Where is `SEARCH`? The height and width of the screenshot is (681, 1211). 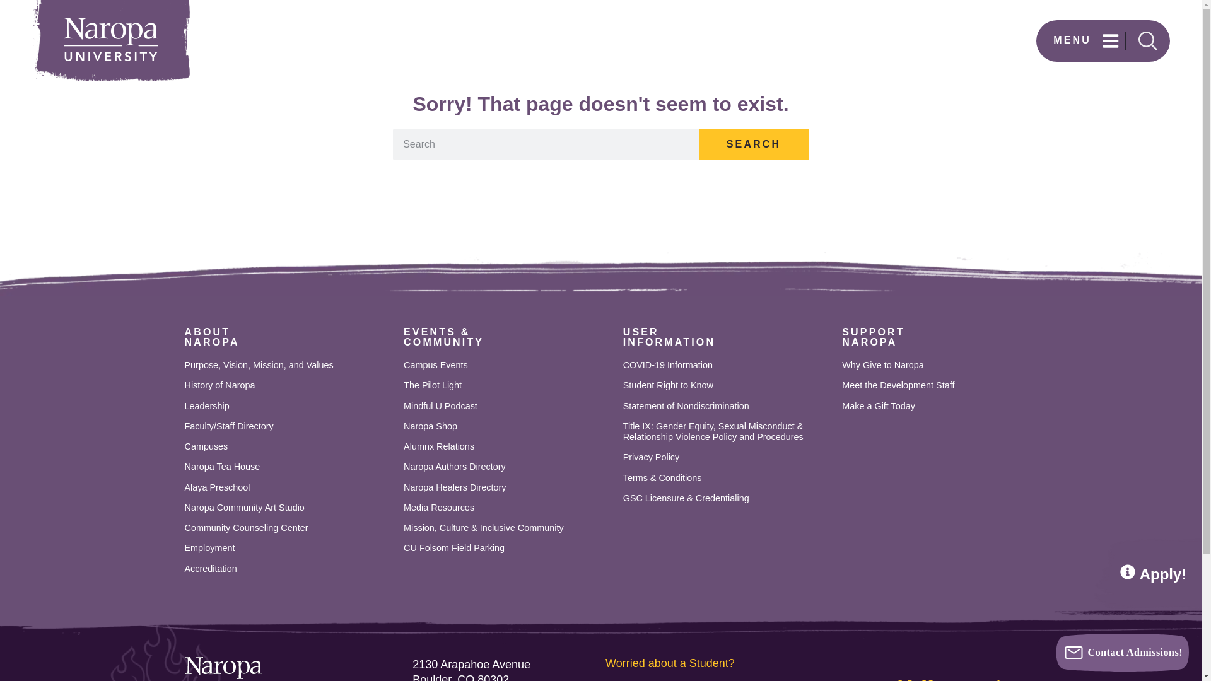 SEARCH is located at coordinates (507, 446).